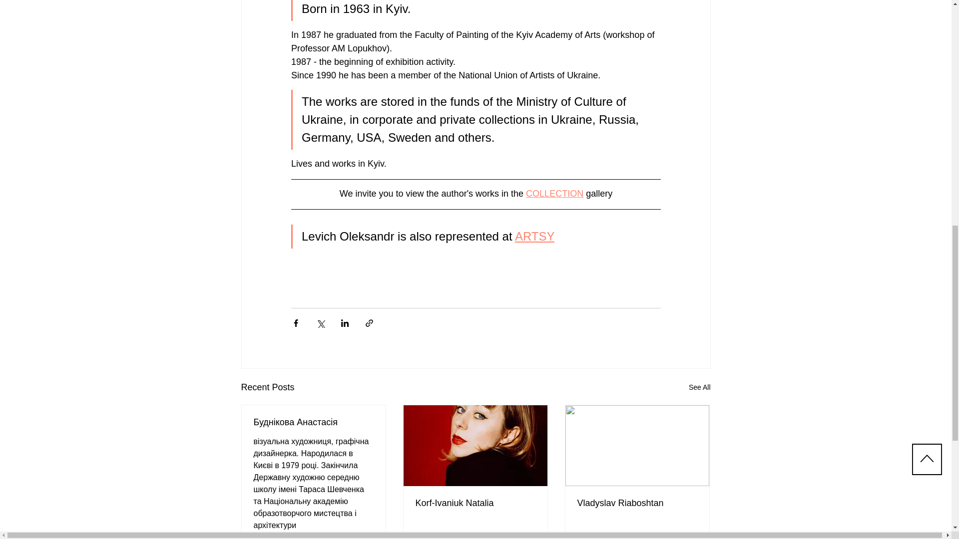 The image size is (959, 539). What do you see at coordinates (699, 387) in the screenshot?
I see `See All` at bounding box center [699, 387].